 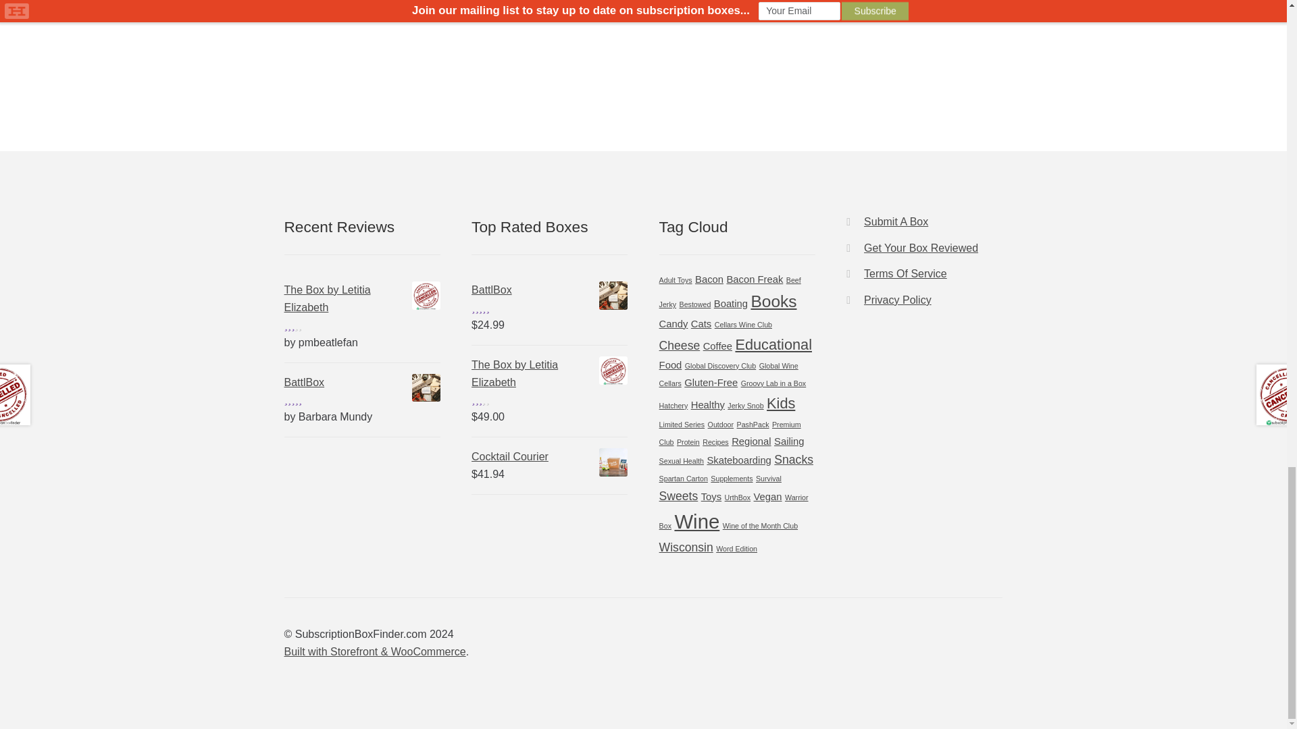 What do you see at coordinates (362, 42) in the screenshot?
I see `Advertisement` at bounding box center [362, 42].